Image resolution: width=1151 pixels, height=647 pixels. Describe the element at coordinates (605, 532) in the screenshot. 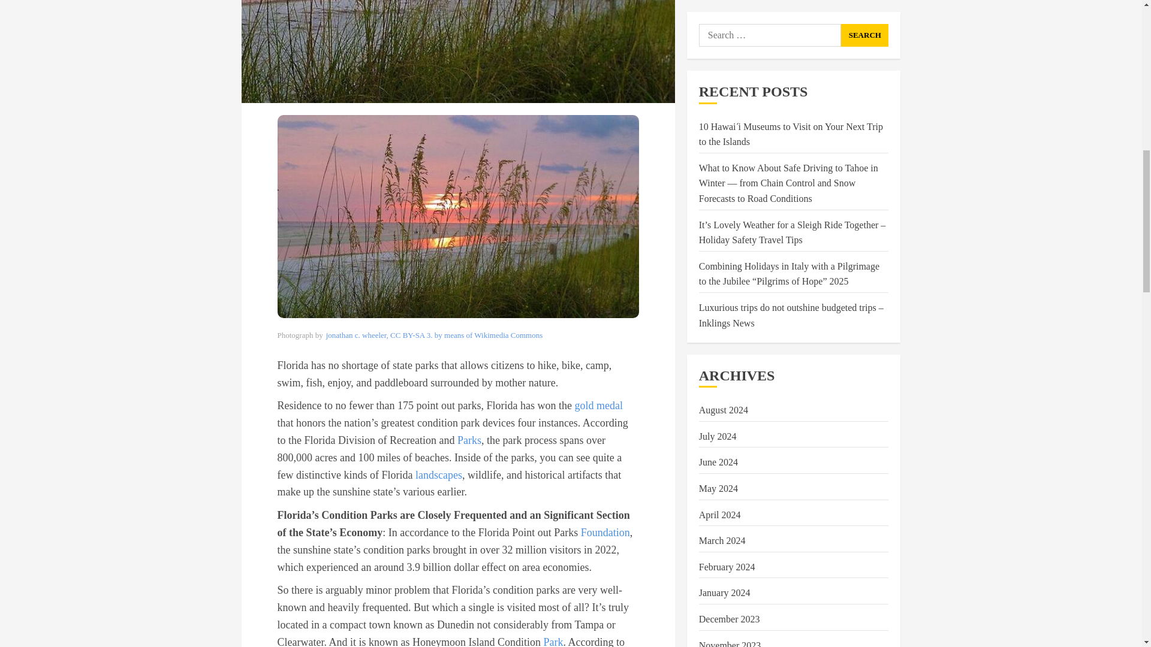

I see `Foundation` at that location.